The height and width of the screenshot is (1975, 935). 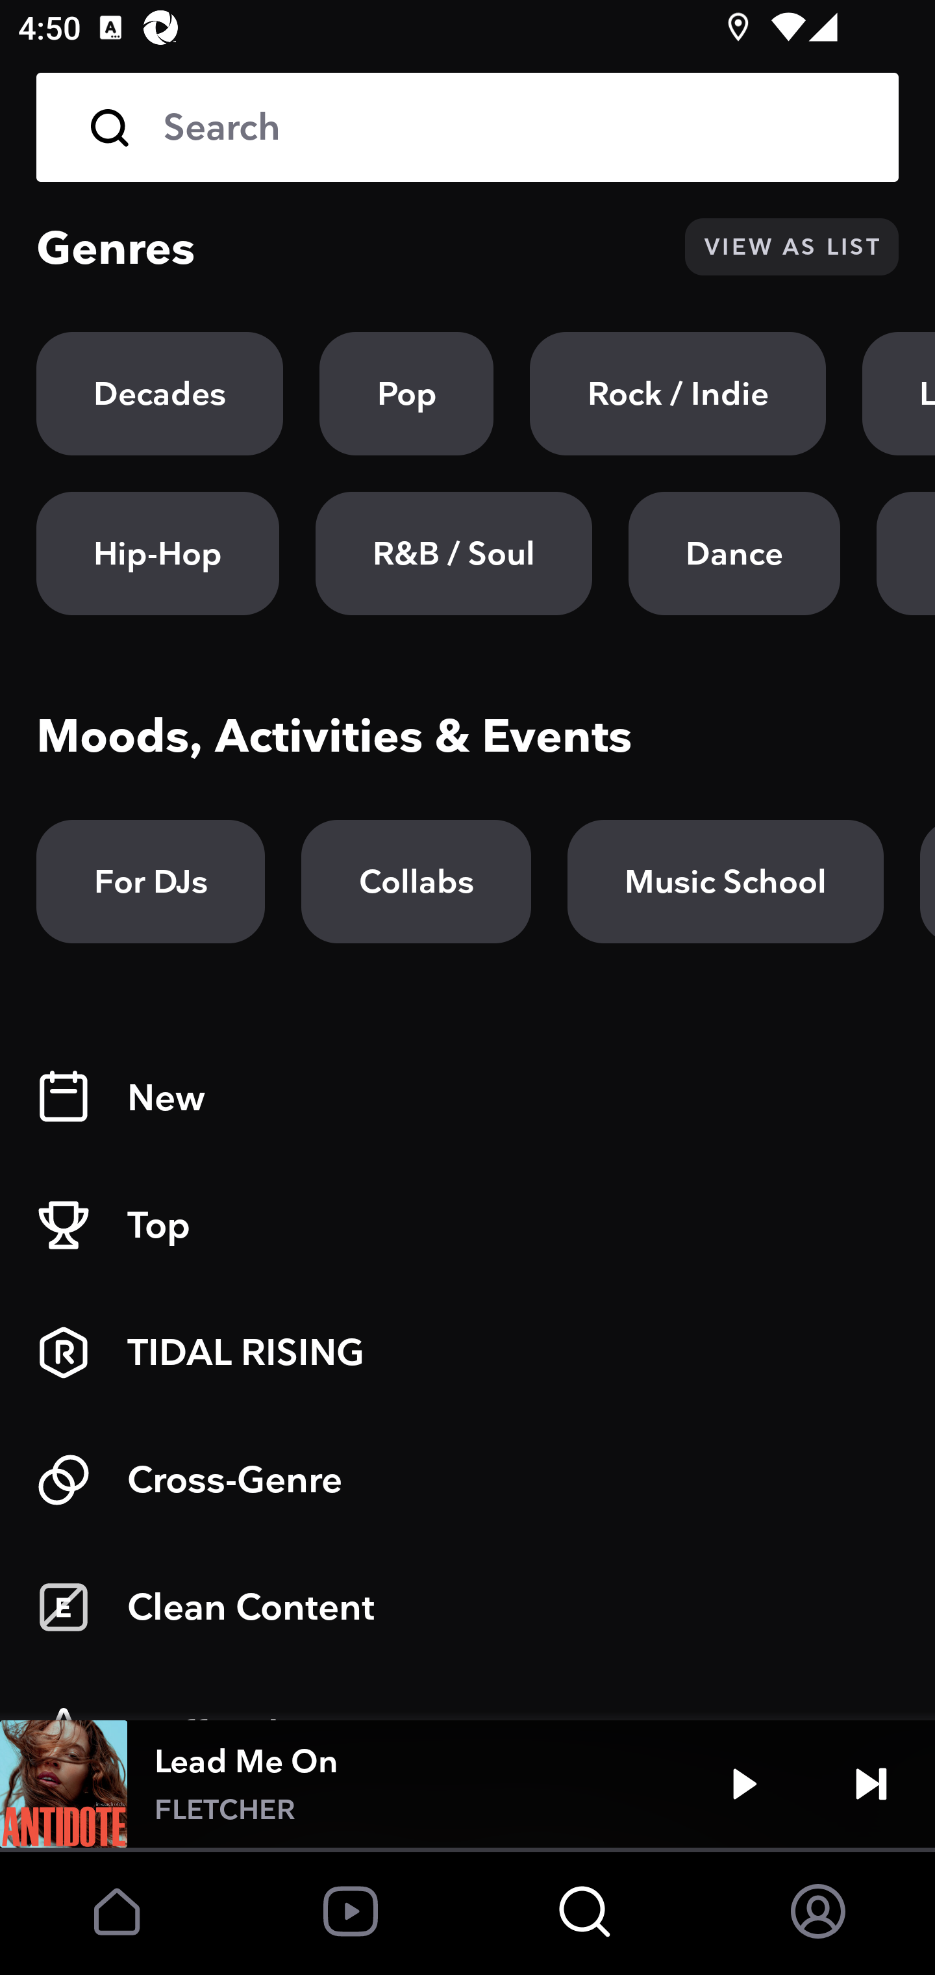 What do you see at coordinates (467, 1607) in the screenshot?
I see `Clean Content` at bounding box center [467, 1607].